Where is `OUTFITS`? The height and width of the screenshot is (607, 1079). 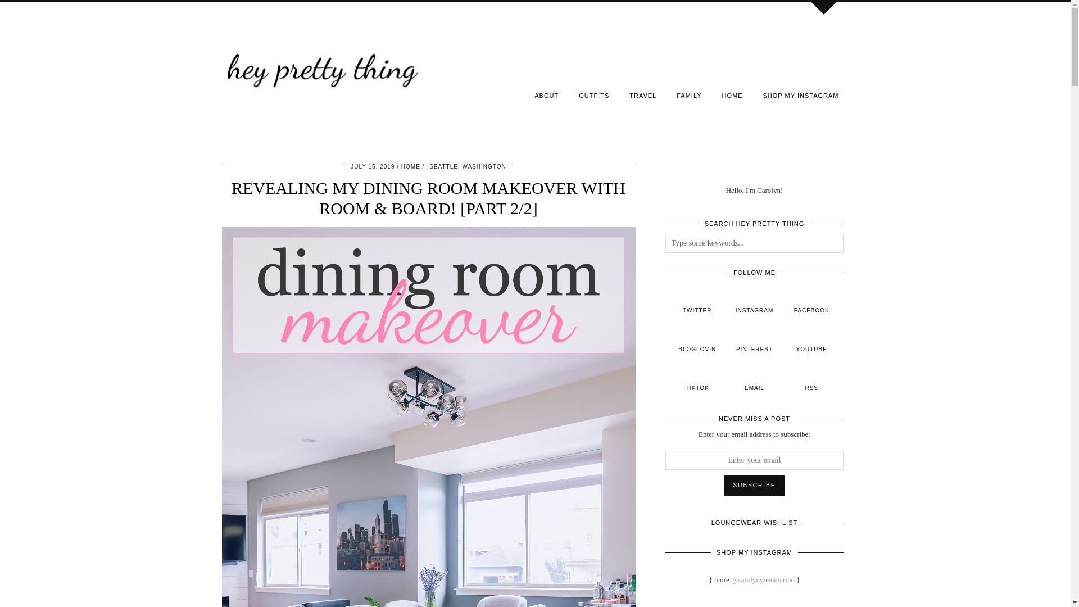 OUTFITS is located at coordinates (593, 96).